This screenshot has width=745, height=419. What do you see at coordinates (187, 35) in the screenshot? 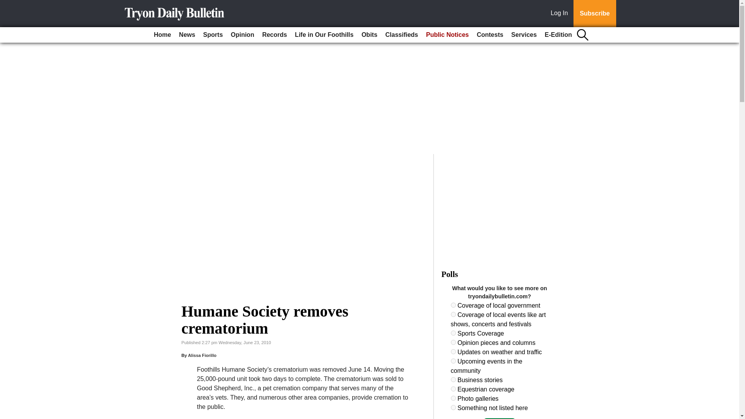
I see `News` at bounding box center [187, 35].